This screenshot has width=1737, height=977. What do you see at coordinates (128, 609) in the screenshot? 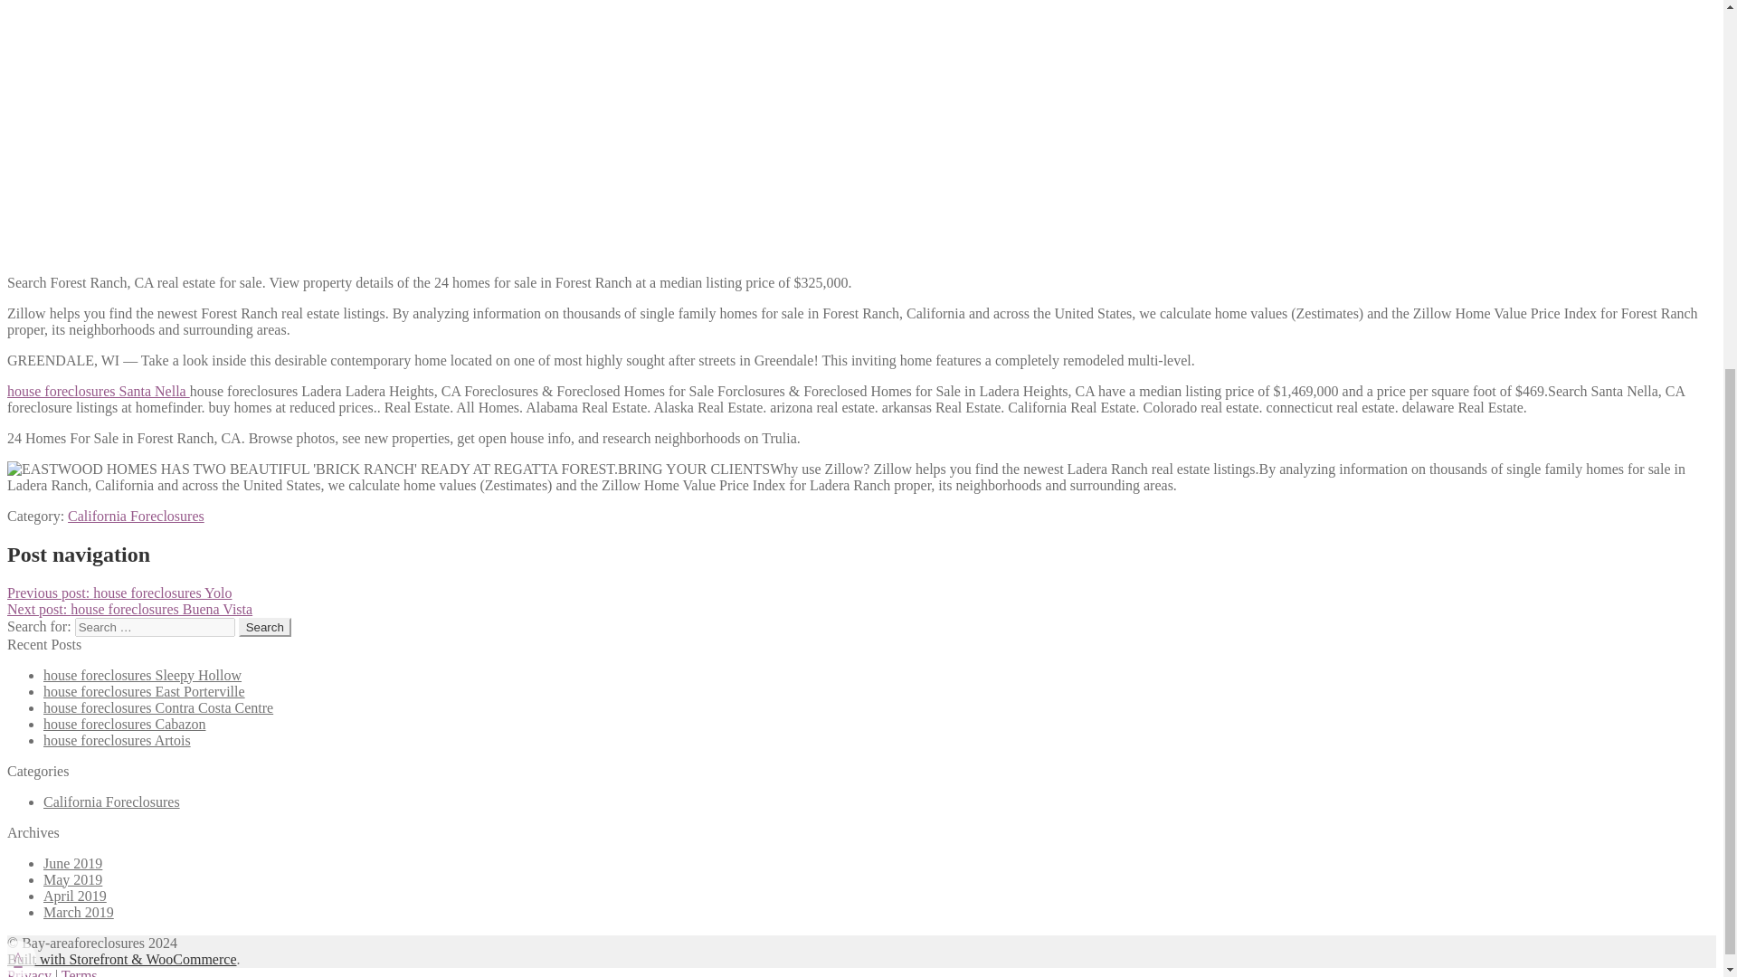
I see `Next post: house foreclosures Buena Vista` at bounding box center [128, 609].